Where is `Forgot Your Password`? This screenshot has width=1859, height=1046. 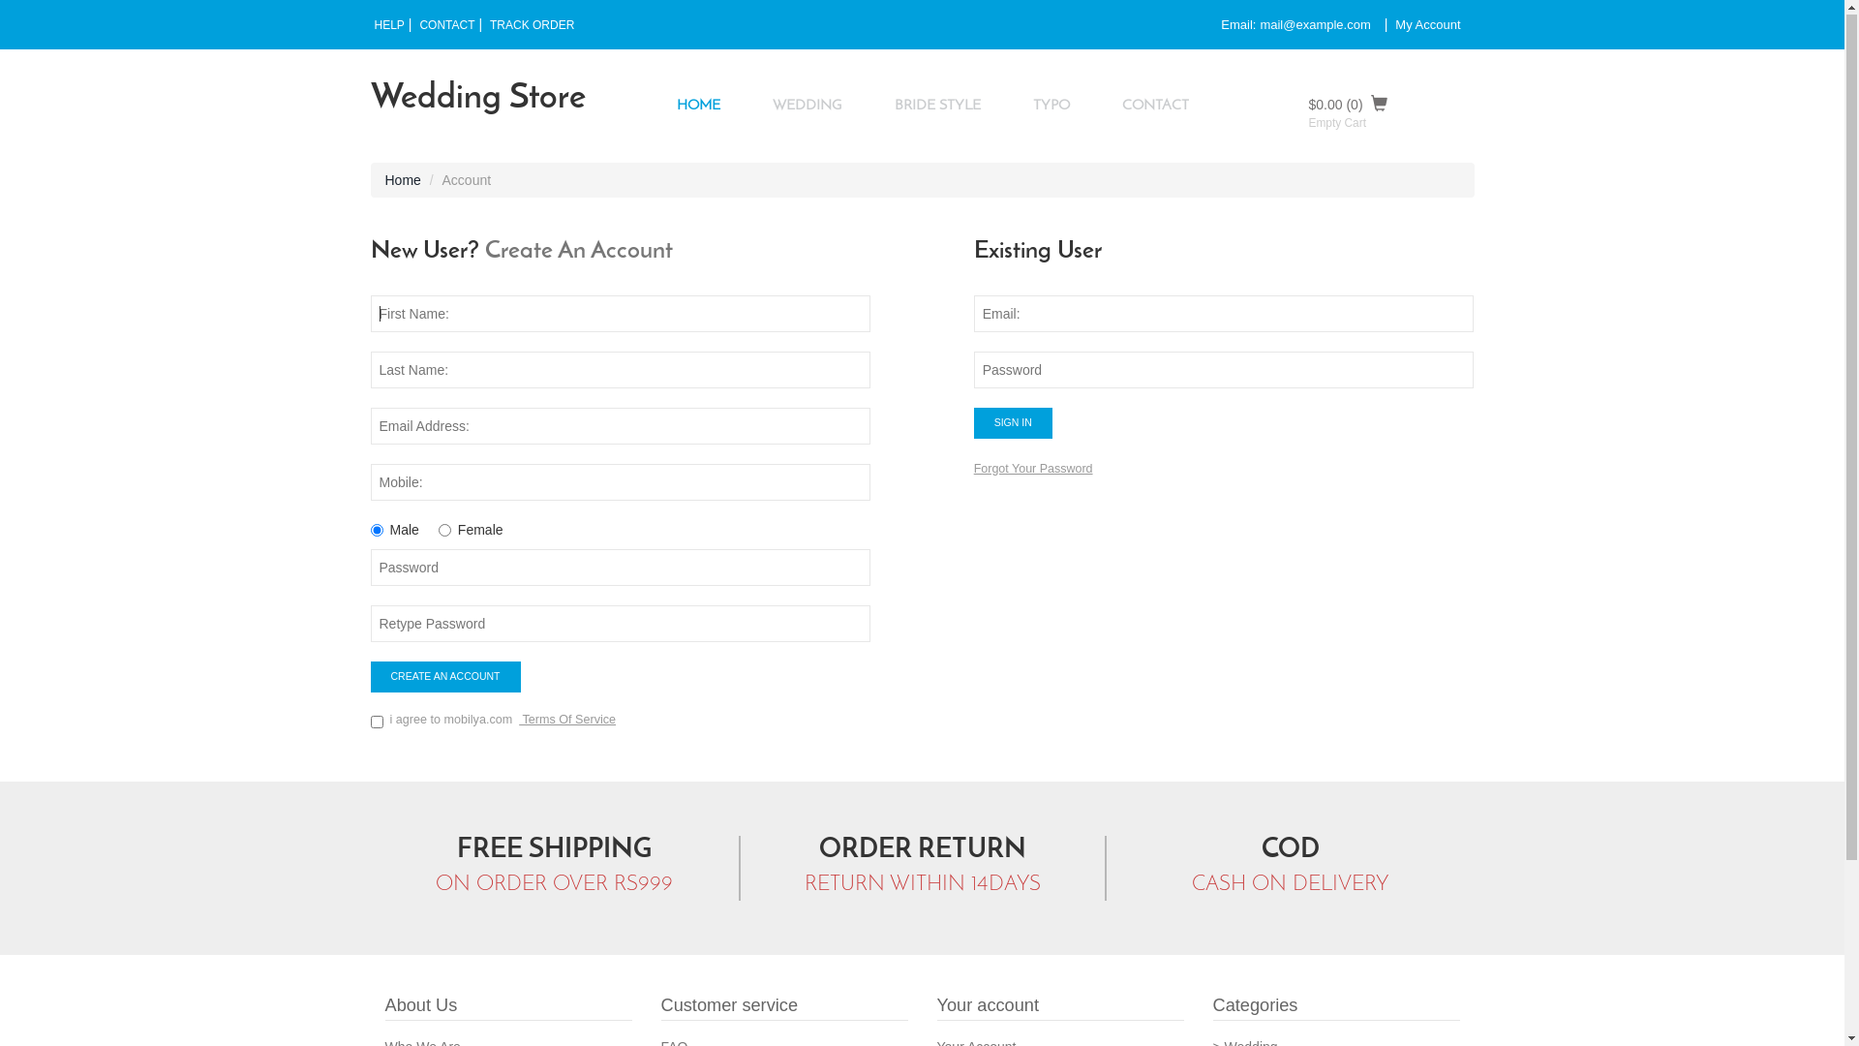 Forgot Your Password is located at coordinates (1034, 470).